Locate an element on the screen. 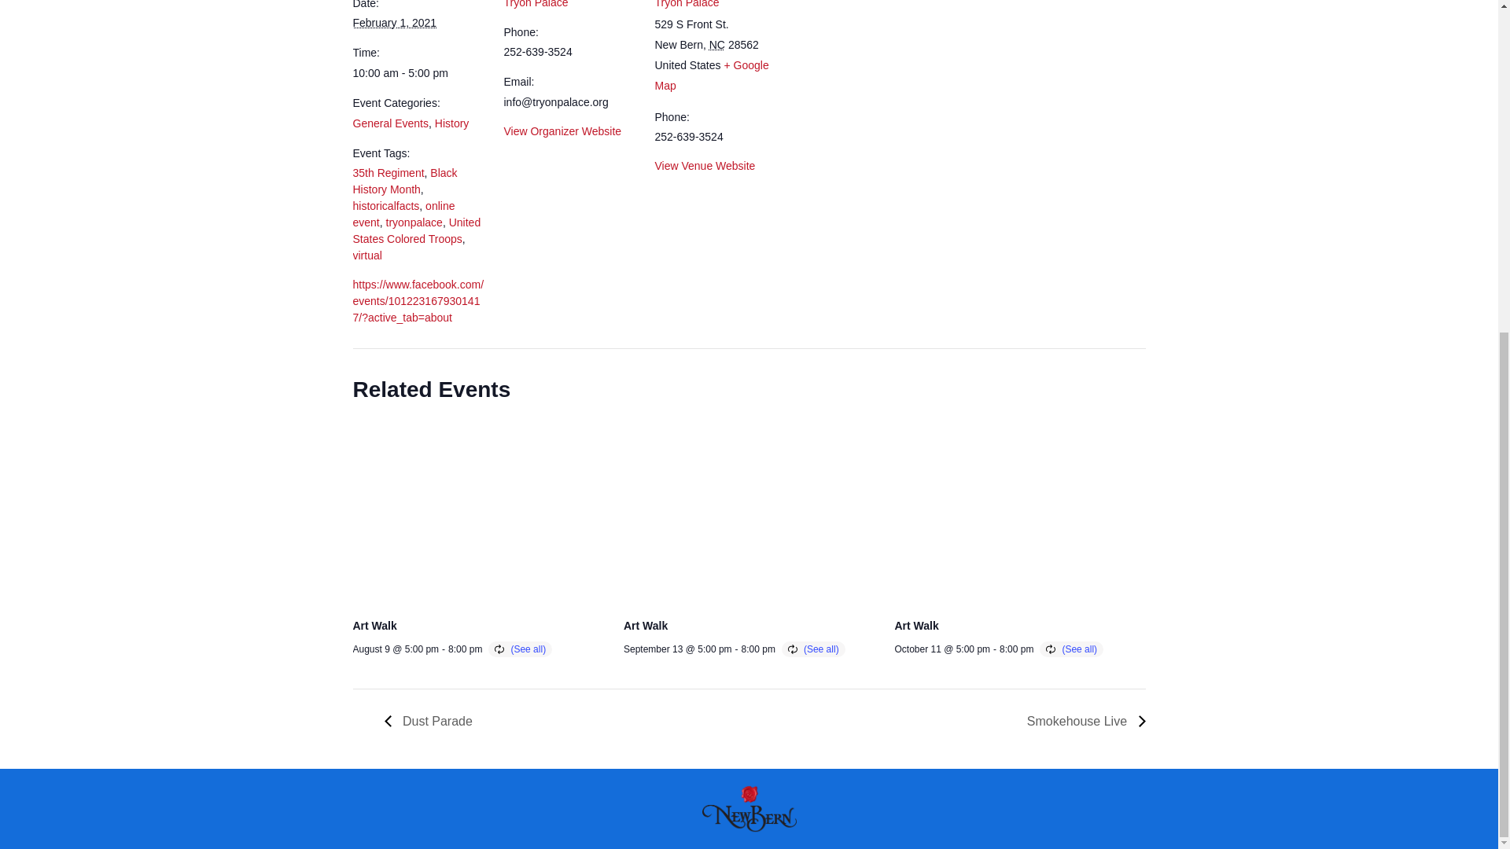 This screenshot has width=1510, height=849. General Events is located at coordinates (390, 123).